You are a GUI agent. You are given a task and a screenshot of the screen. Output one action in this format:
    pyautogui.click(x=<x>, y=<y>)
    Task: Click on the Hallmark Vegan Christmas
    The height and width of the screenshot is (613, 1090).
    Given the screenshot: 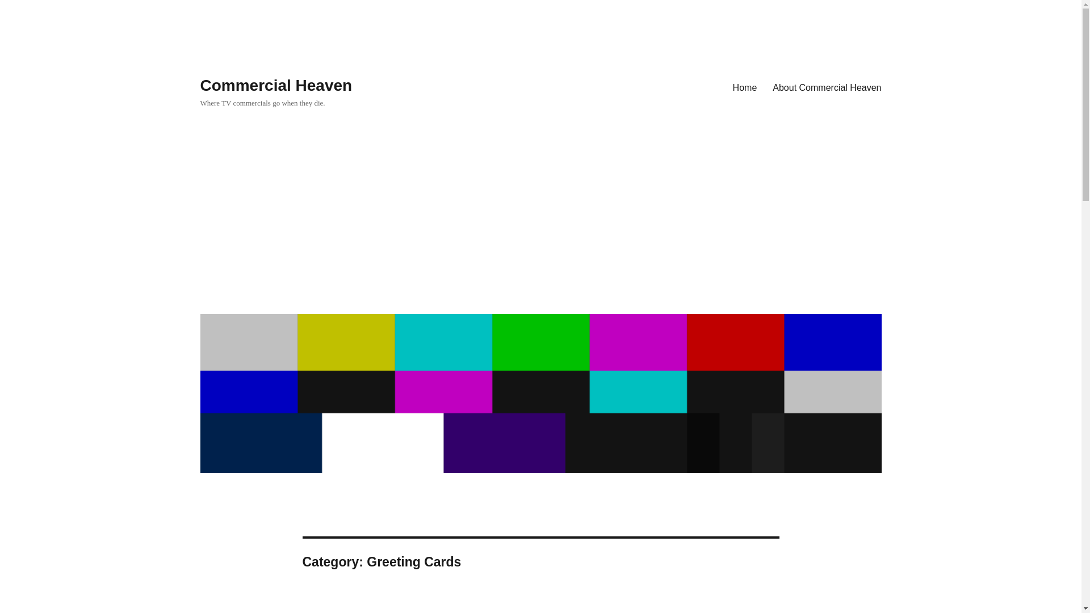 What is the action you would take?
    pyautogui.click(x=445, y=608)
    